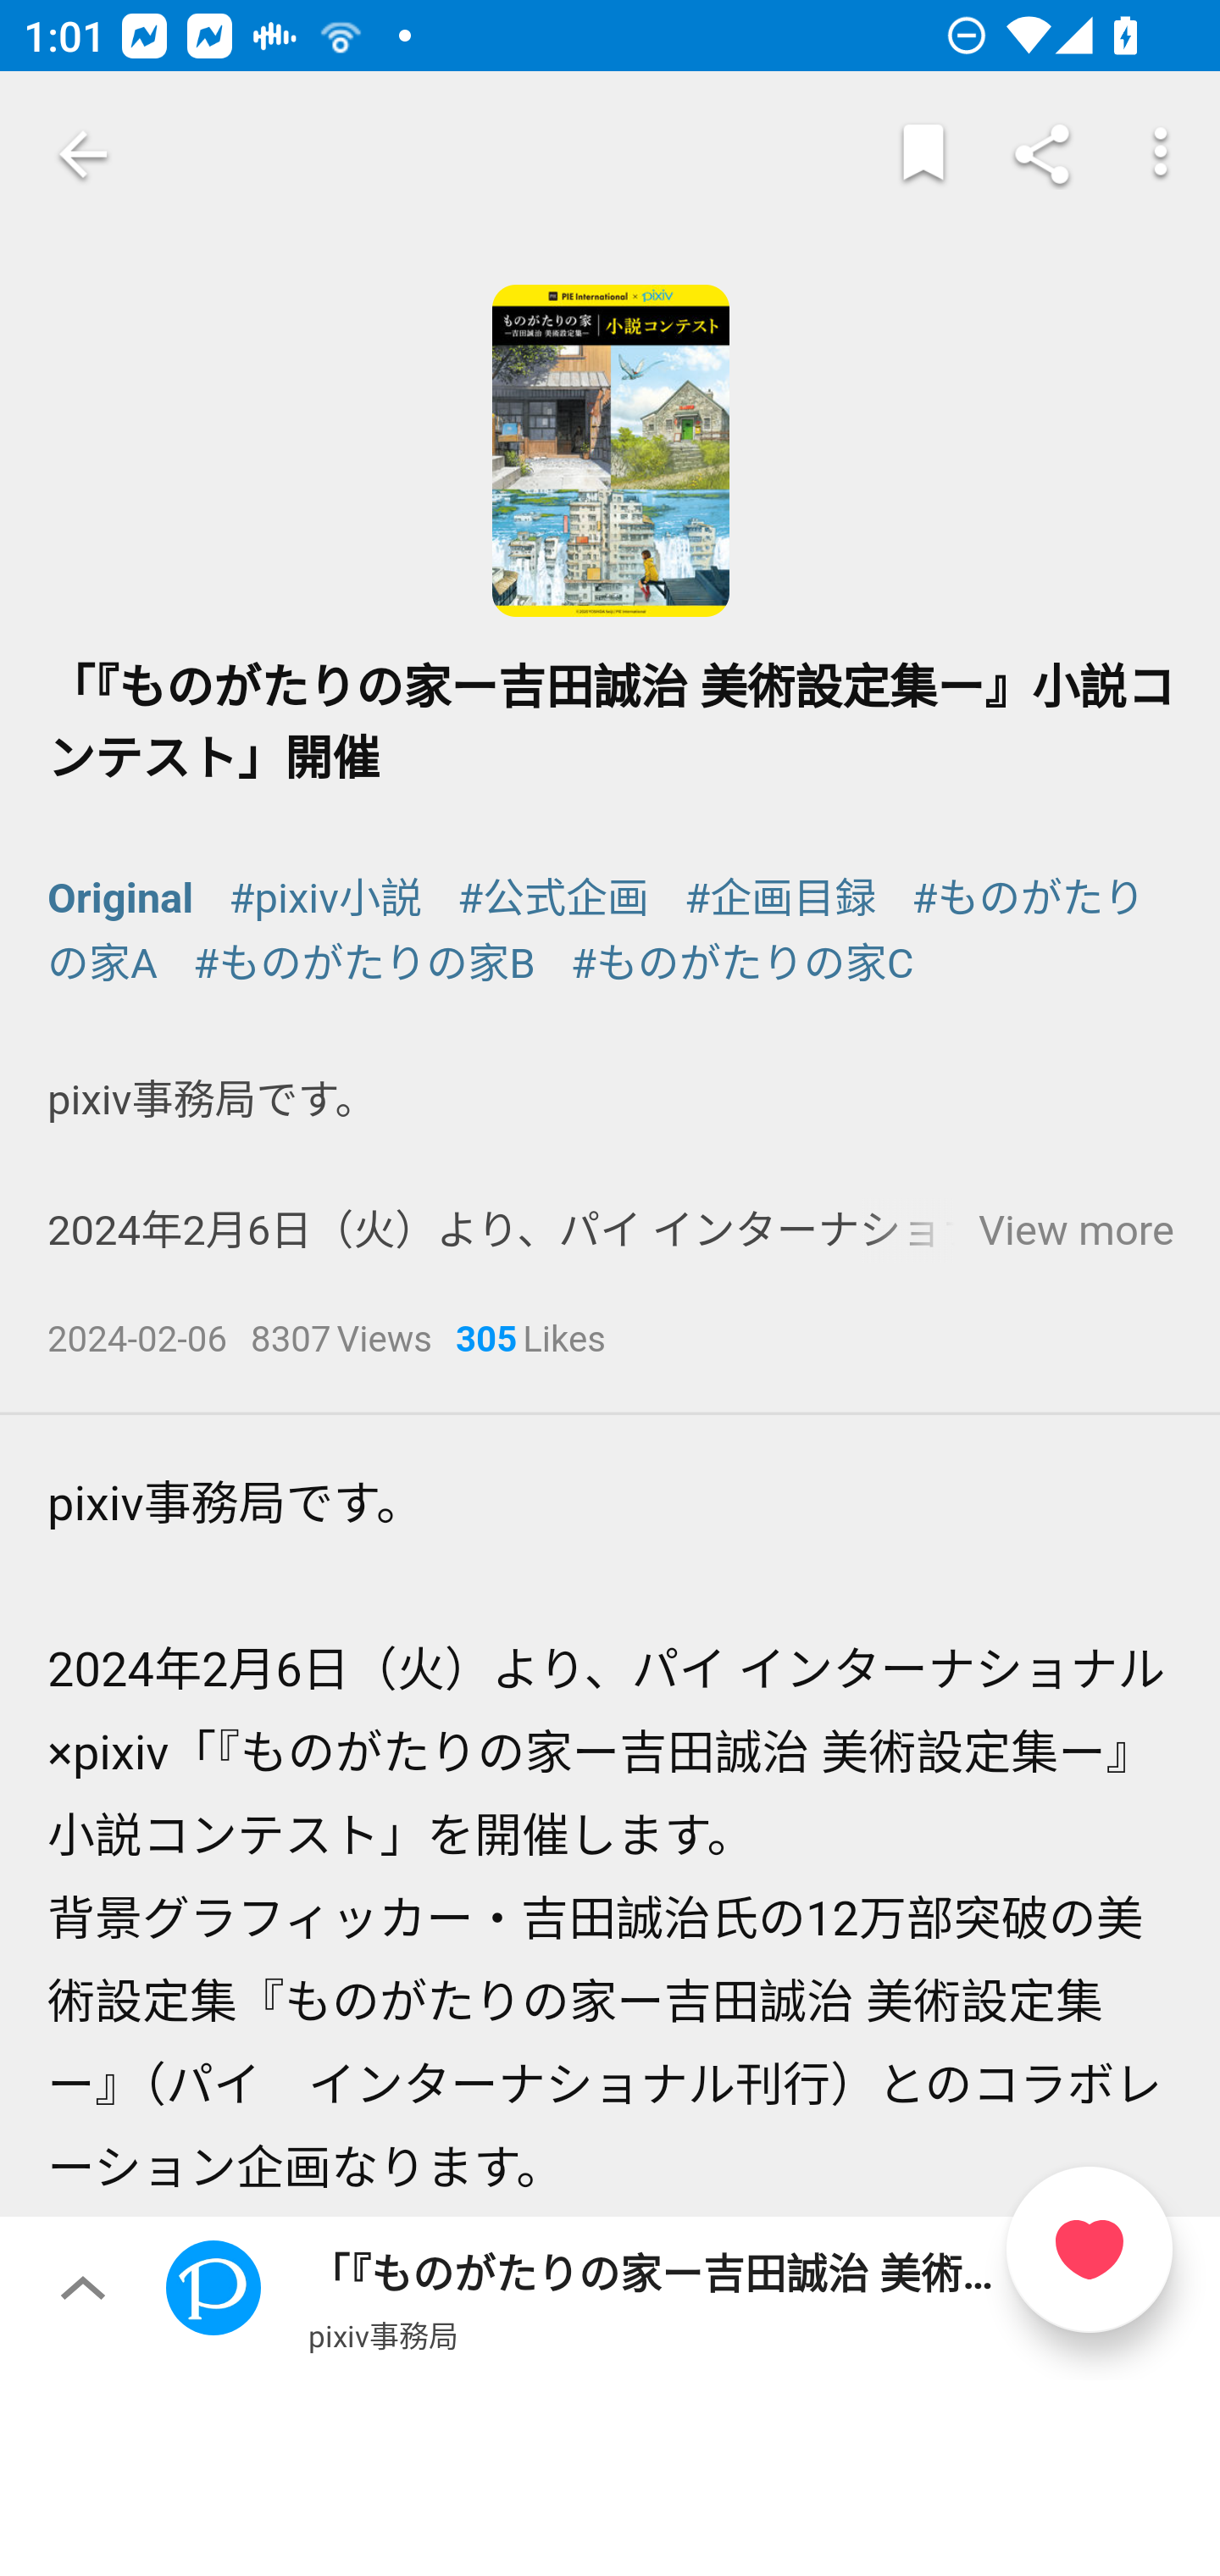 Image resolution: width=1220 pixels, height=2576 pixels. I want to click on #公式企画, so click(554, 897).